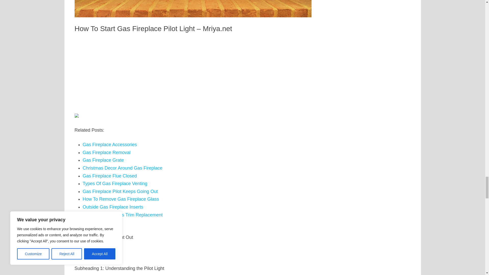 The height and width of the screenshot is (275, 489). Describe the element at coordinates (113, 207) in the screenshot. I see `Outside Gas Fireplace Inserts` at that location.